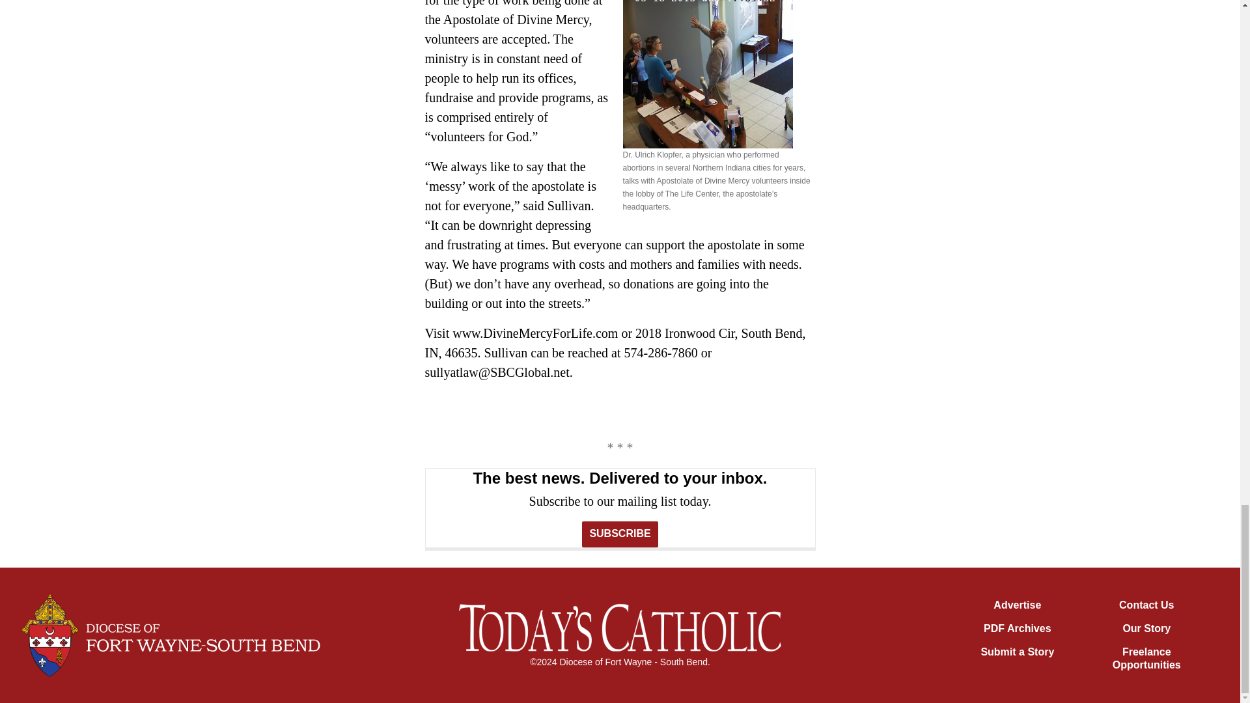 The height and width of the screenshot is (703, 1250). I want to click on Submit a Story, so click(1017, 651).